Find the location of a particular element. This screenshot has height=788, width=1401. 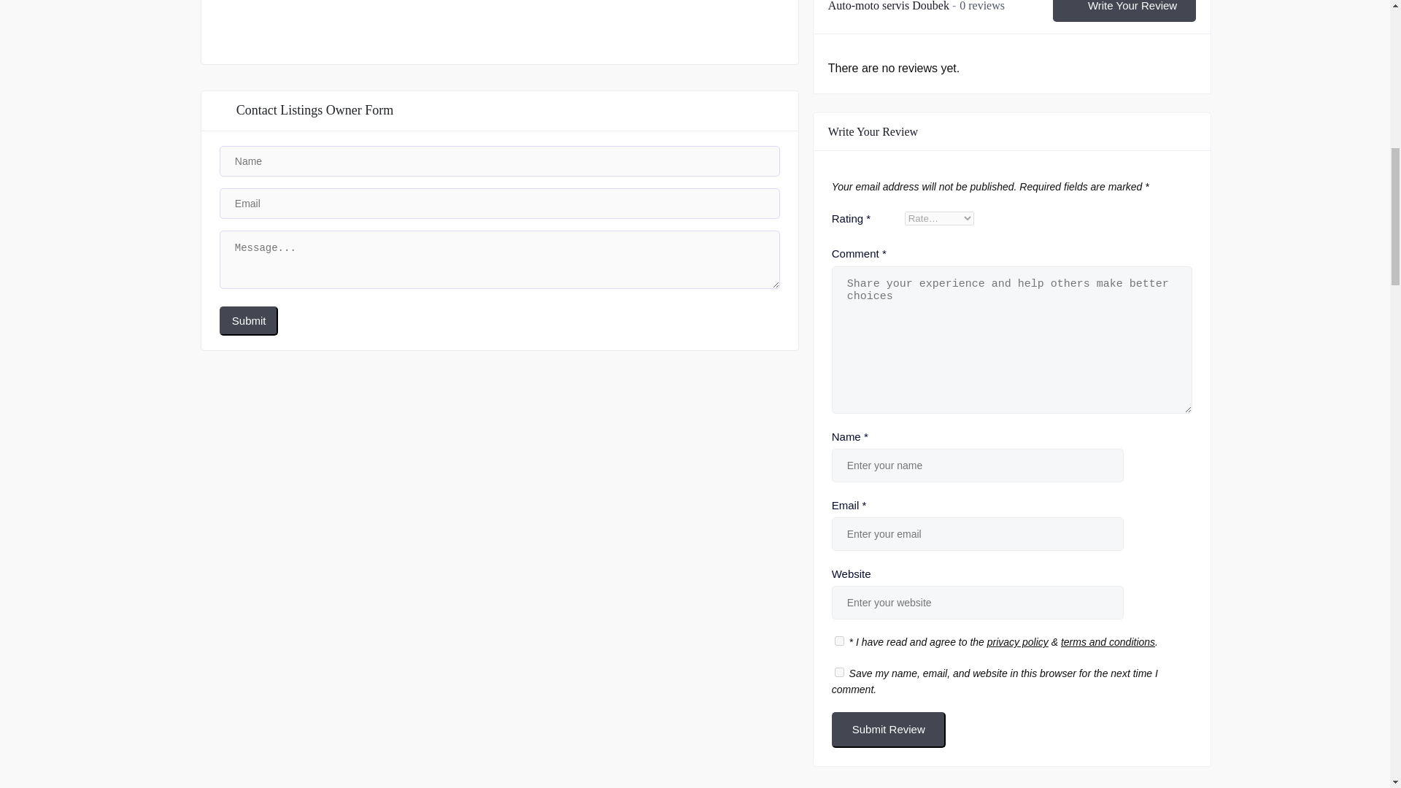

yes is located at coordinates (839, 641).